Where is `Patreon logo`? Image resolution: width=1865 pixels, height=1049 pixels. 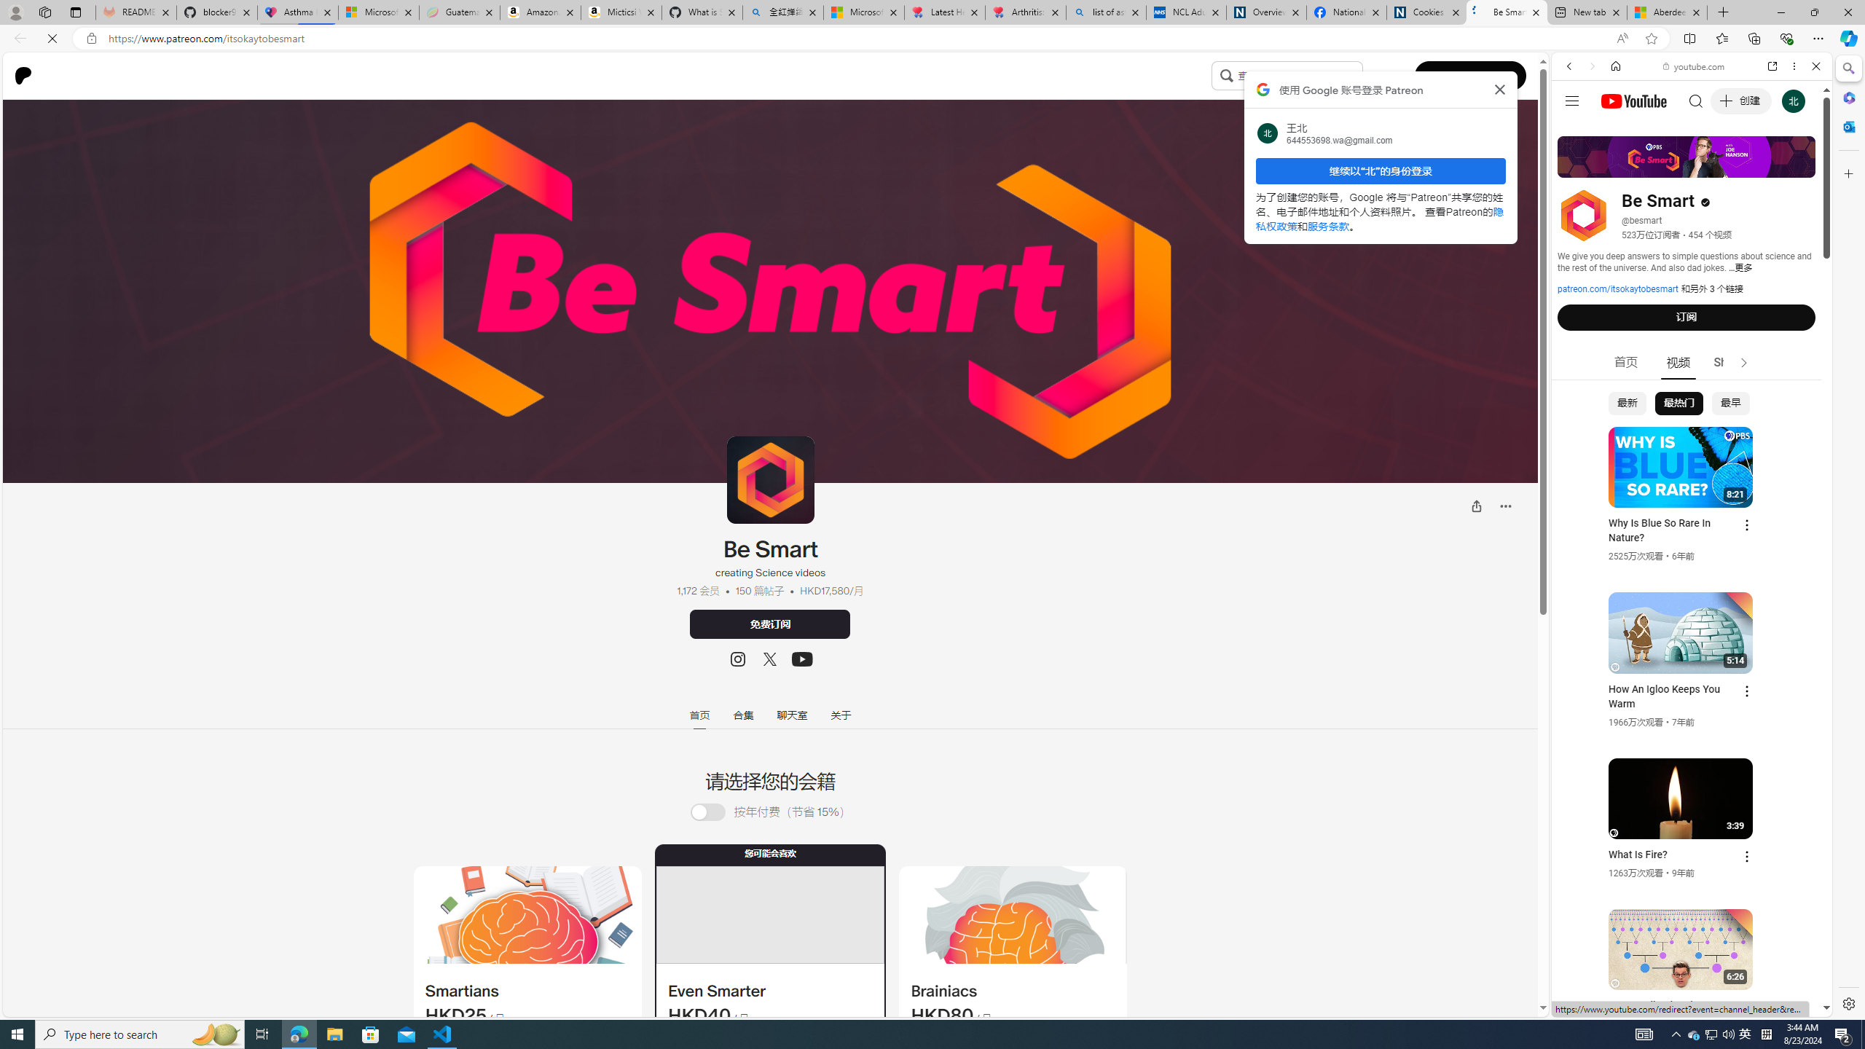 Patreon logo is located at coordinates (23, 76).